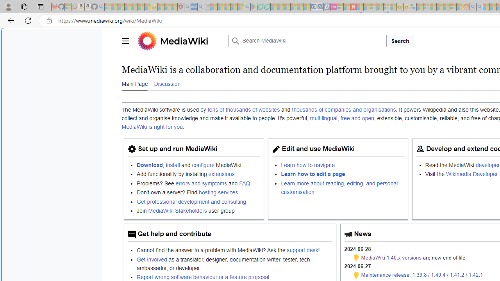  I want to click on Microsoft account | Privacy - Sleeping, so click(427, 7).